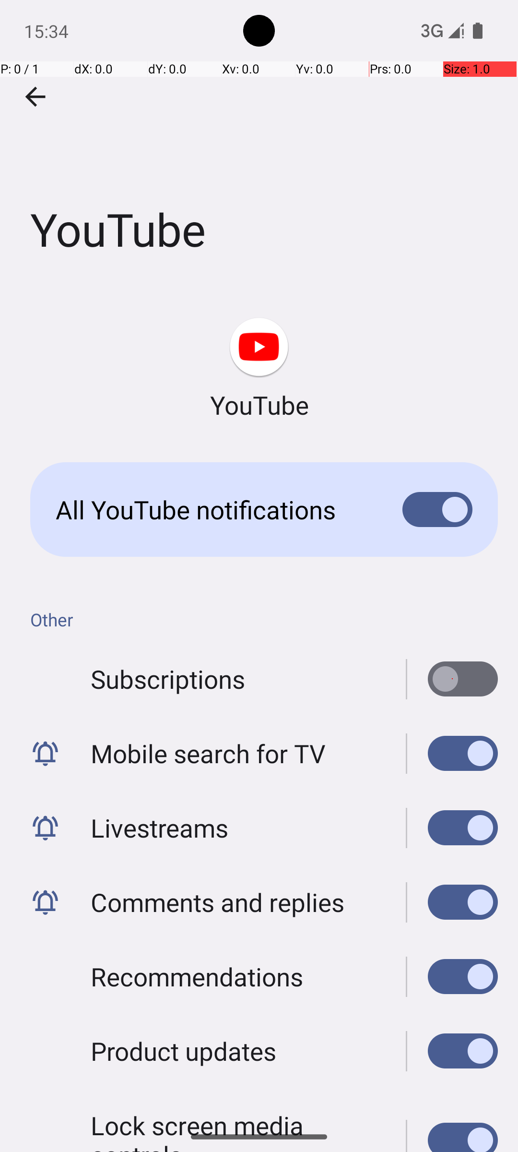 The height and width of the screenshot is (1152, 518). What do you see at coordinates (184, 1051) in the screenshot?
I see `Product updates` at bounding box center [184, 1051].